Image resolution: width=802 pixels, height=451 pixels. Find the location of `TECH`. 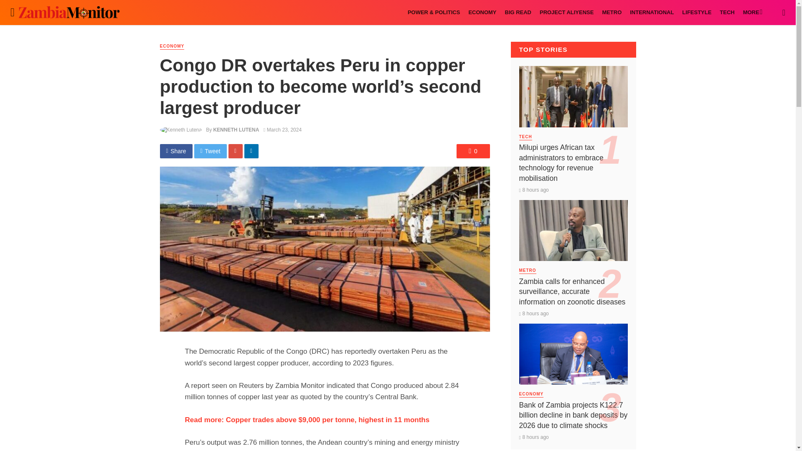

TECH is located at coordinates (727, 13).